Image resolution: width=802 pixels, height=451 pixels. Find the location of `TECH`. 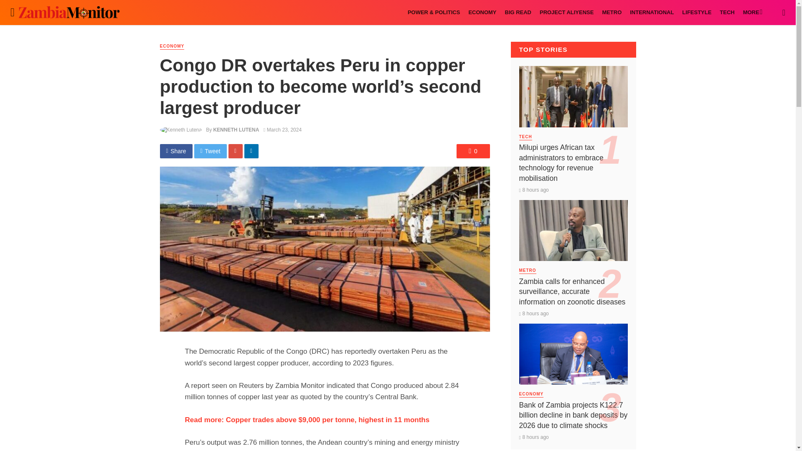

TECH is located at coordinates (727, 13).